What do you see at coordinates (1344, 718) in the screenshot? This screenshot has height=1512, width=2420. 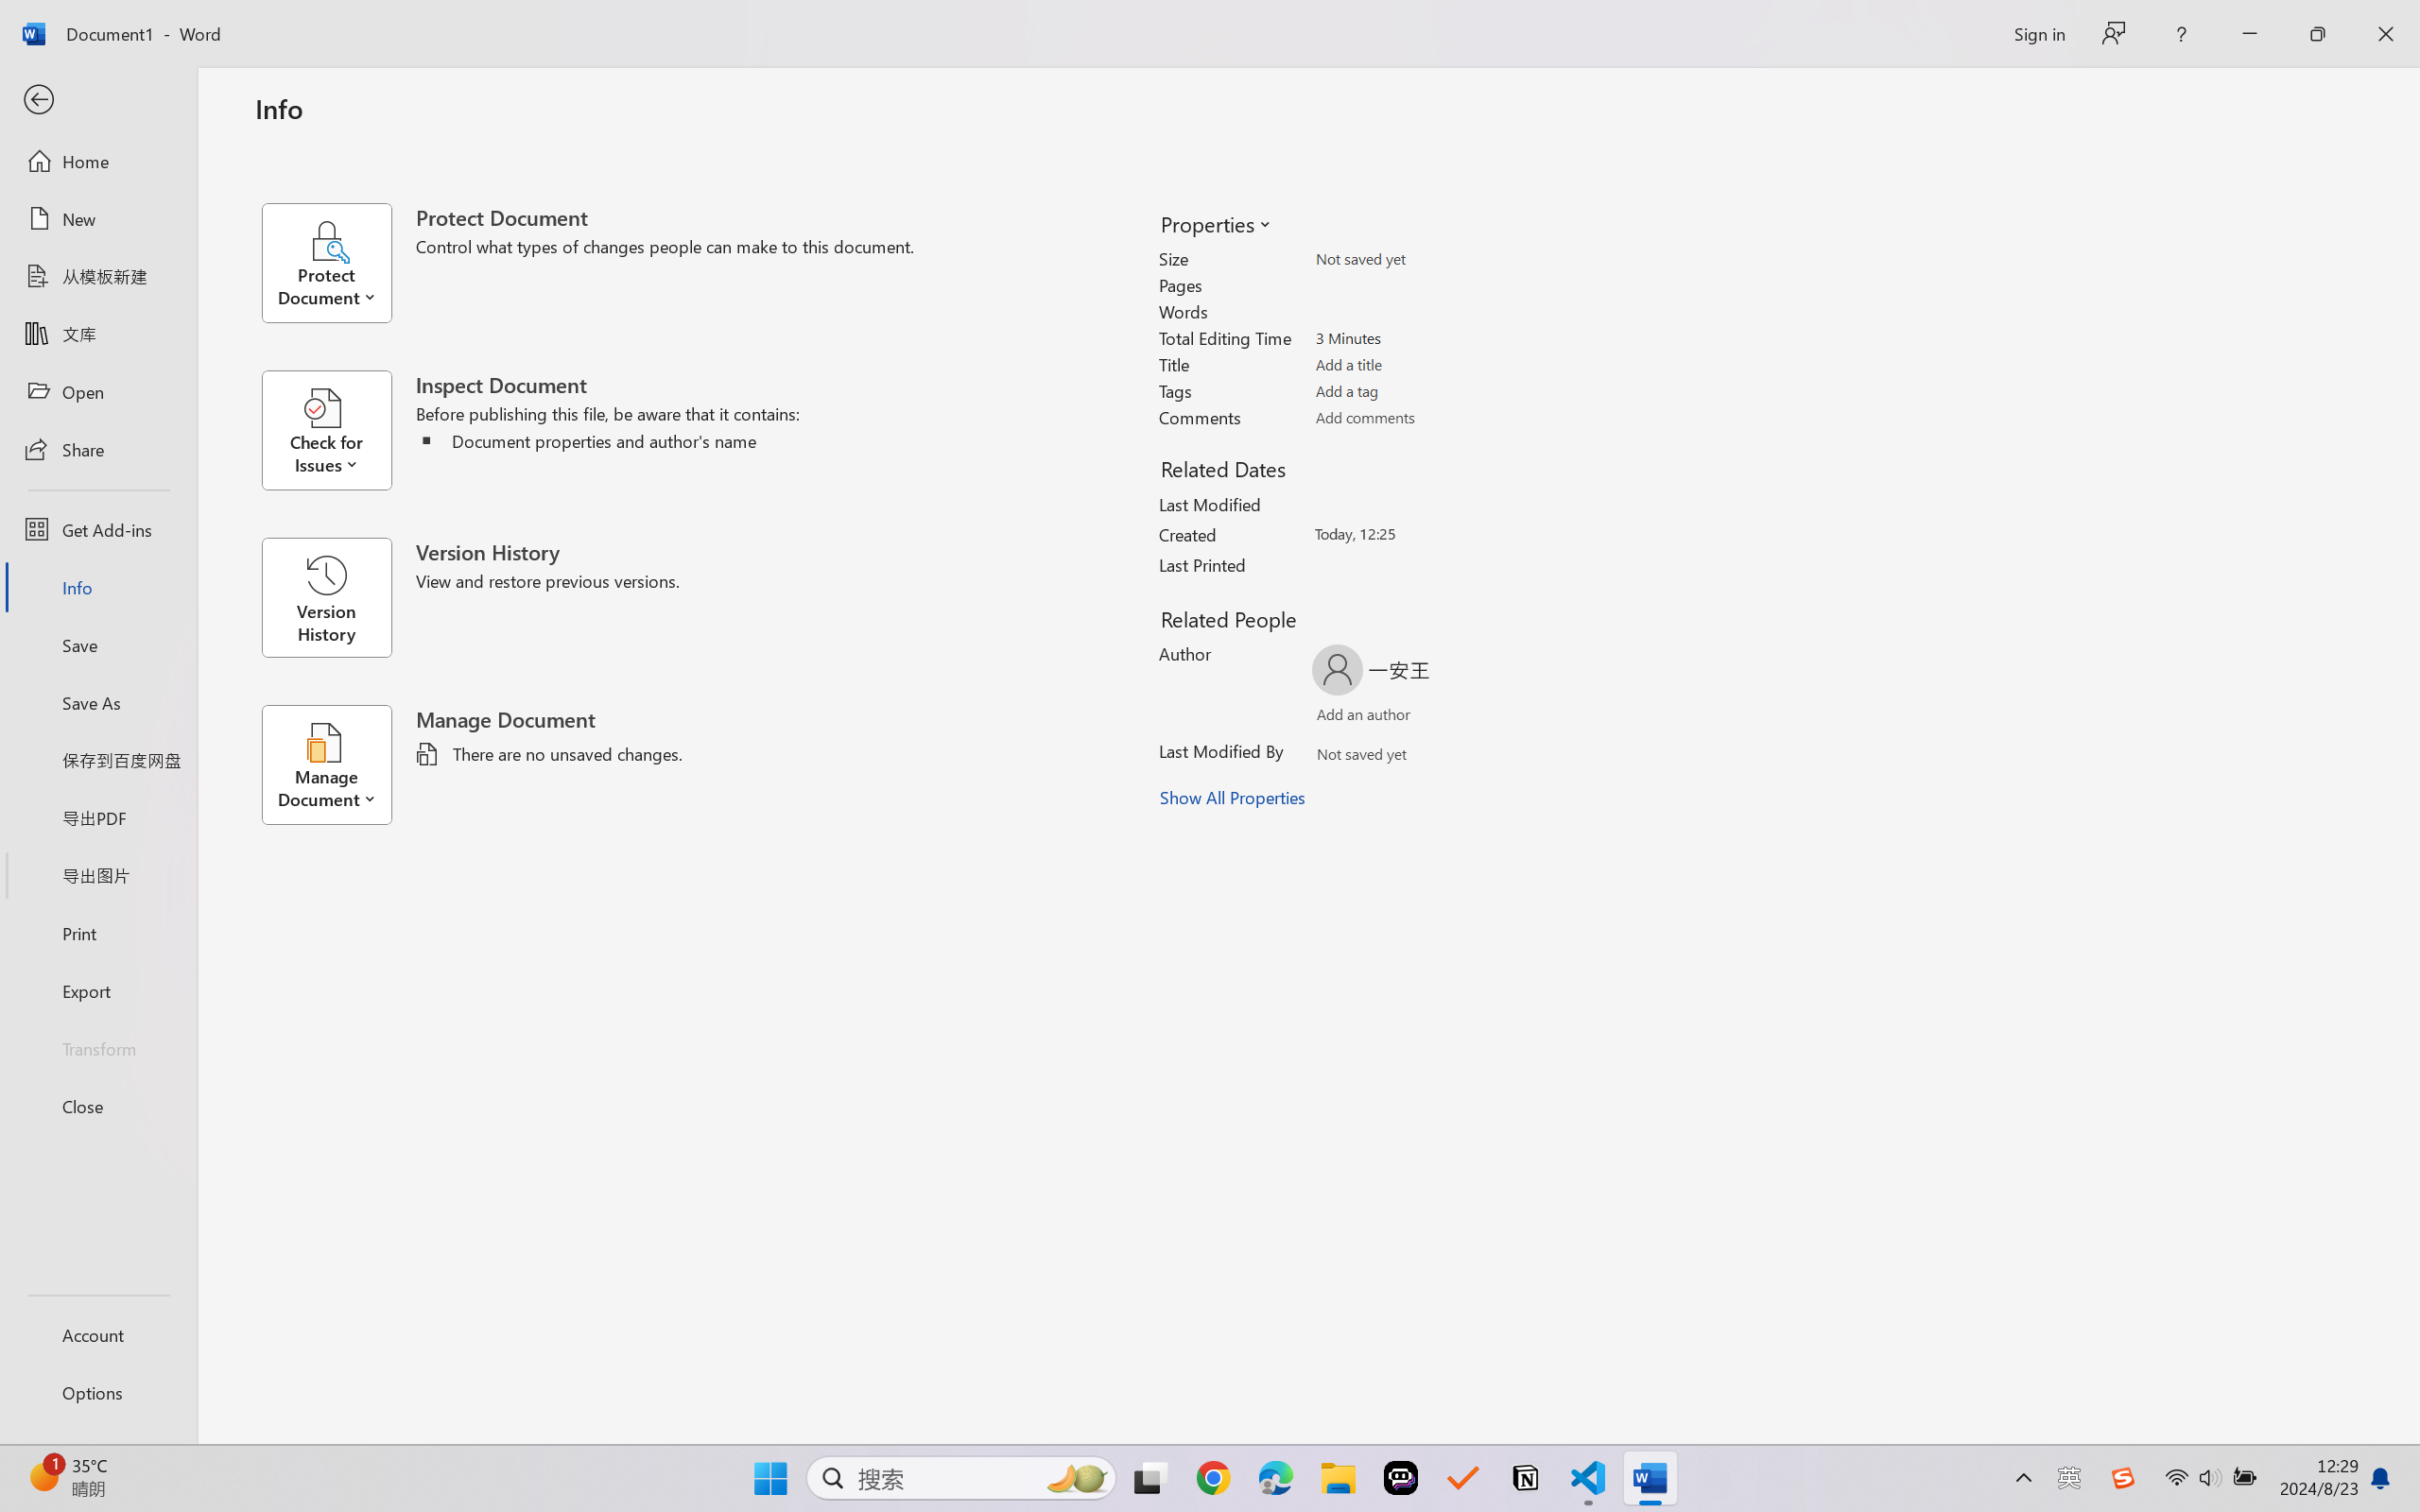 I see `Add an author` at bounding box center [1344, 718].